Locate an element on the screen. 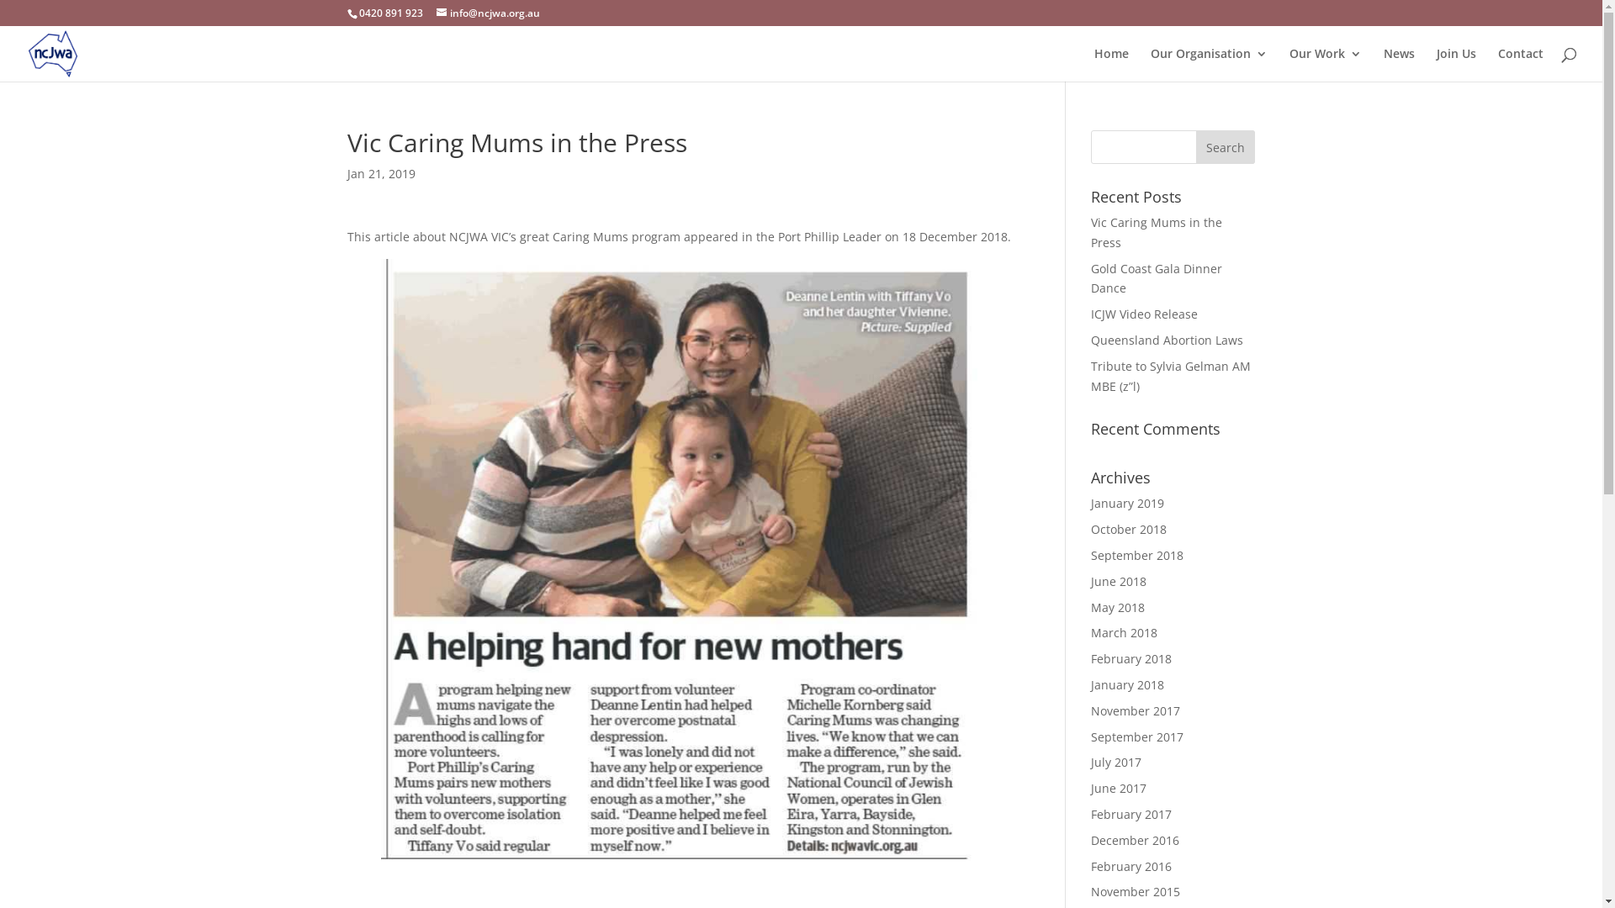 The image size is (1615, 908). October 2018 is located at coordinates (1129, 530).